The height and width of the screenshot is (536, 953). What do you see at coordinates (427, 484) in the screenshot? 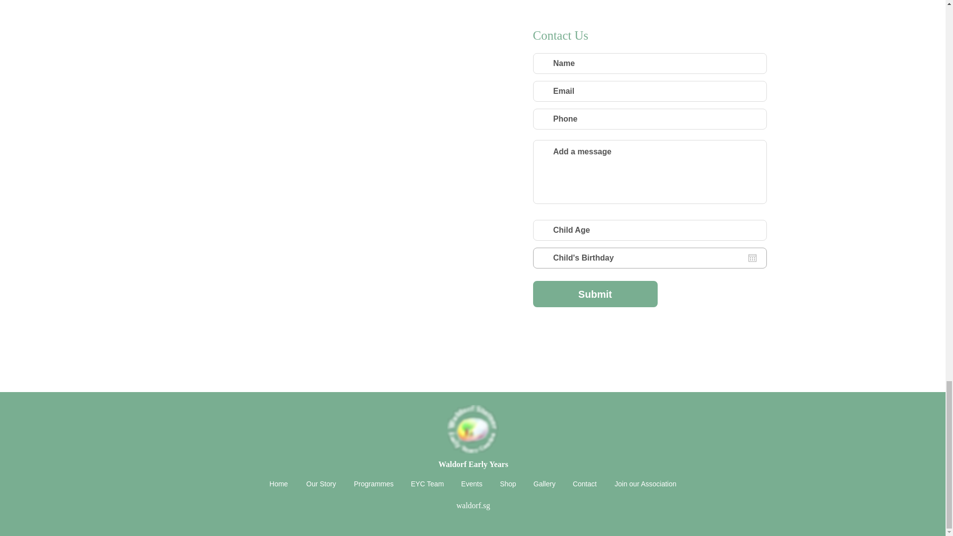
I see `EYC Team` at bounding box center [427, 484].